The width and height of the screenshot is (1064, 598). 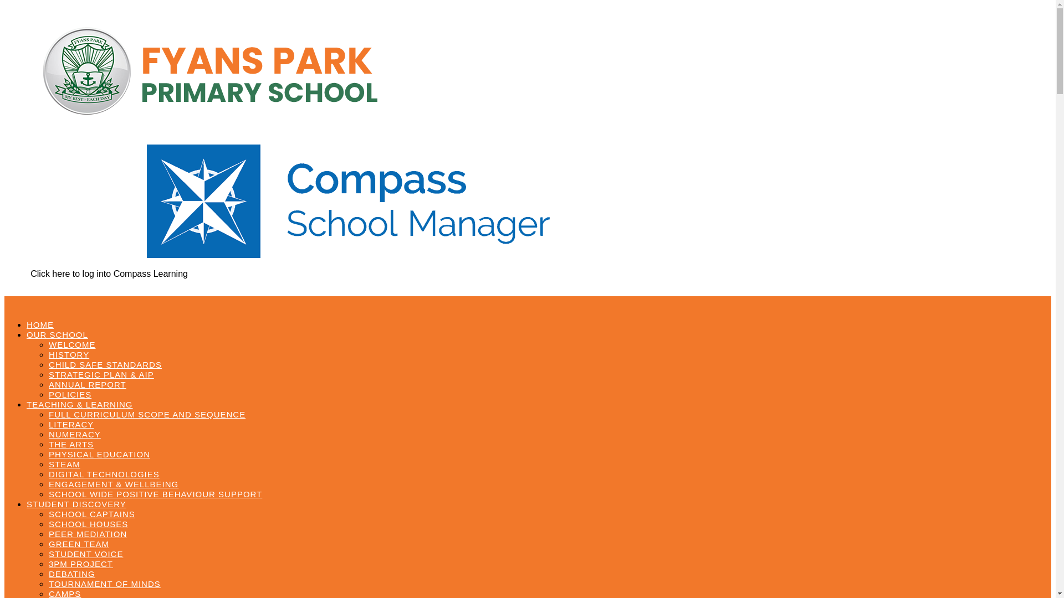 What do you see at coordinates (88, 384) in the screenshot?
I see `ANNUAL REPORT` at bounding box center [88, 384].